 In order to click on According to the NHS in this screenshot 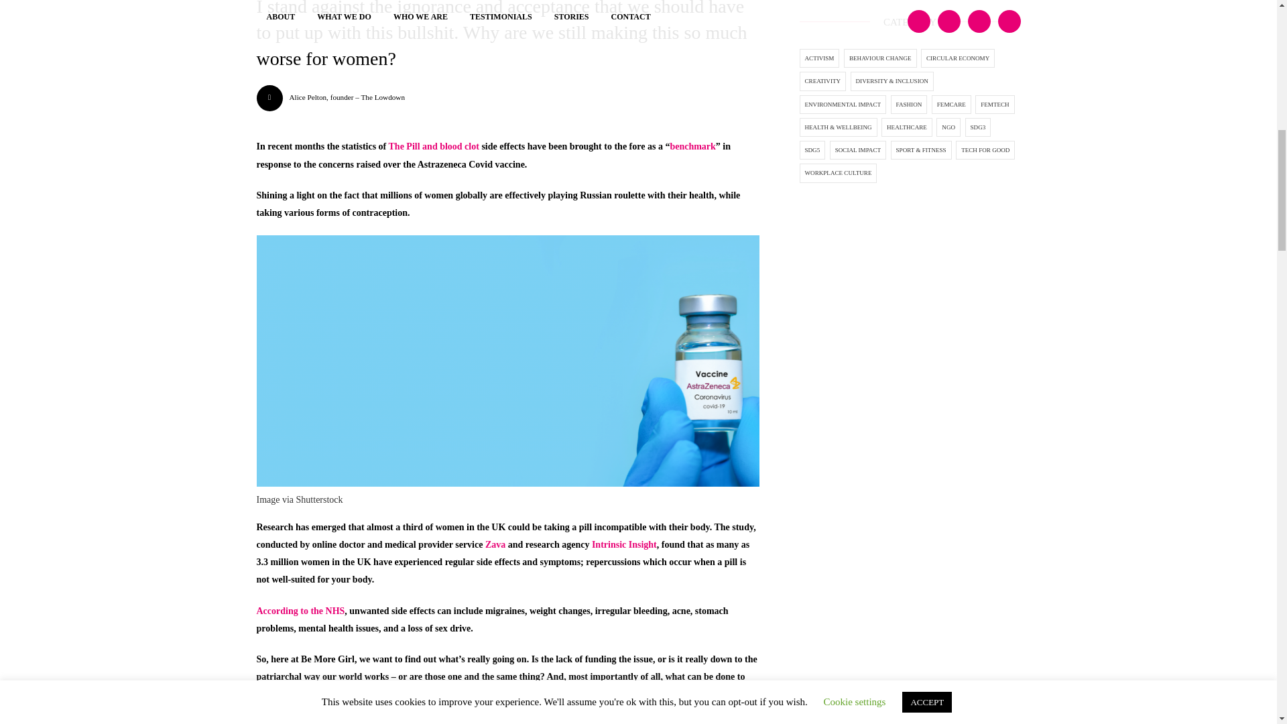, I will do `click(300, 611)`.